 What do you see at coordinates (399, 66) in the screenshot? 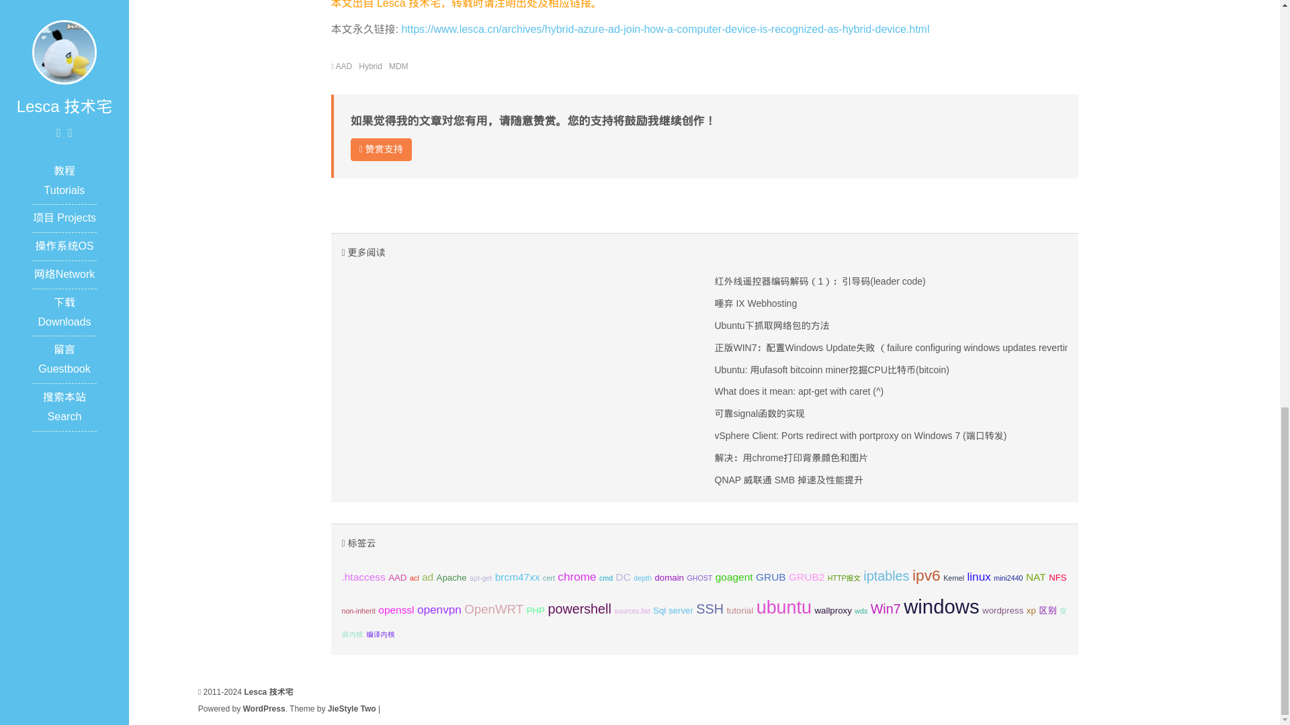
I see `MDM` at bounding box center [399, 66].